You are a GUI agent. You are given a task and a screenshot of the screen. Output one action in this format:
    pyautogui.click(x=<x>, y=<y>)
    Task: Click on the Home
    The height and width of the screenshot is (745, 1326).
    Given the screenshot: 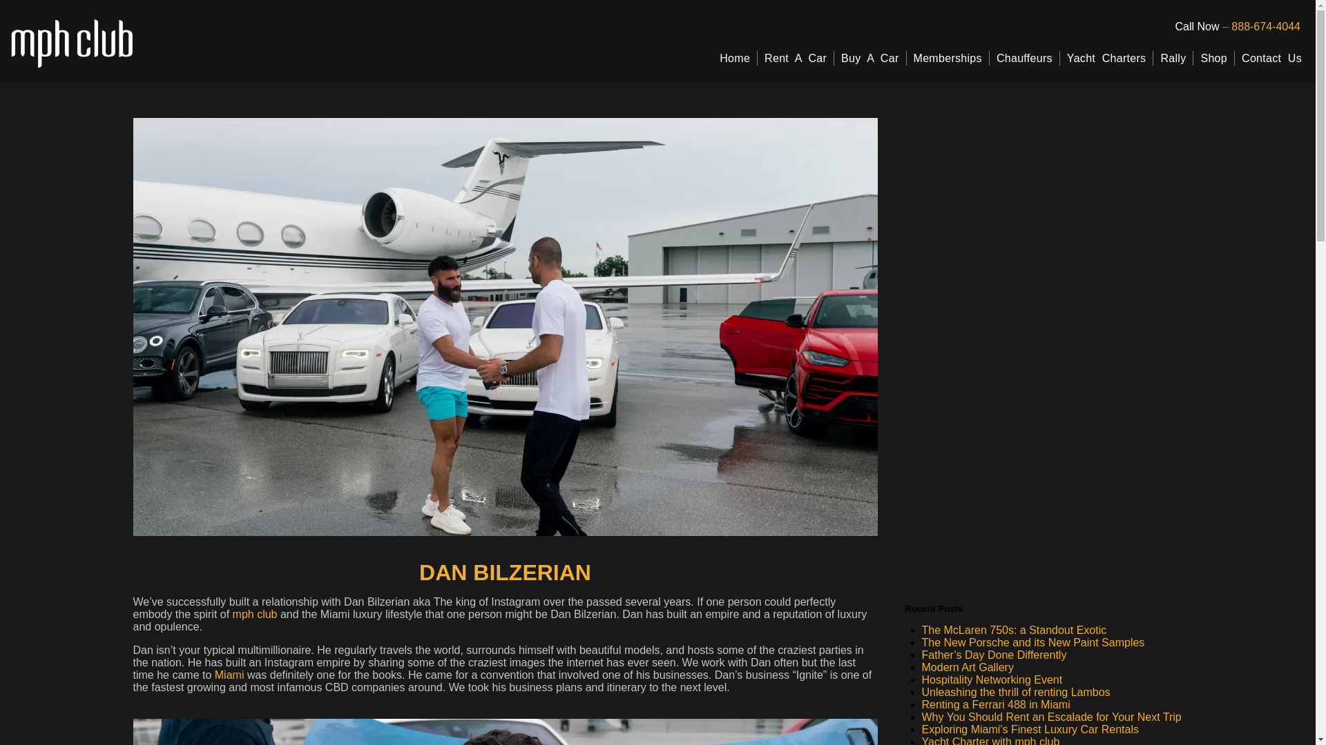 What is the action you would take?
    pyautogui.click(x=735, y=58)
    